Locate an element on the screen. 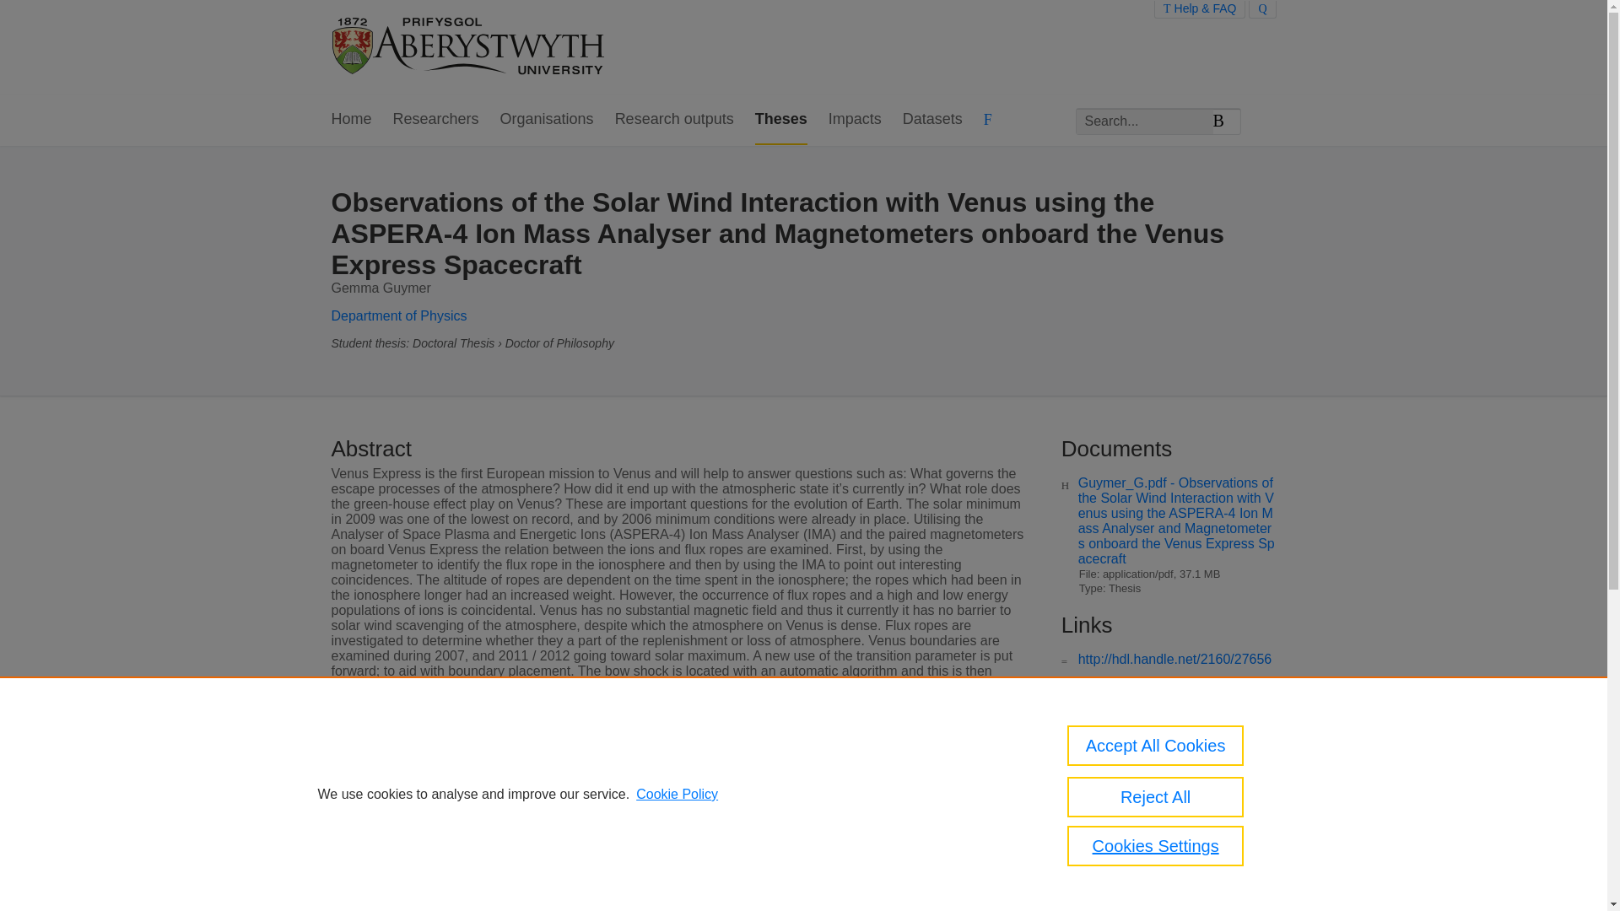 The width and height of the screenshot is (1620, 911). Department of Physics is located at coordinates (398, 315).